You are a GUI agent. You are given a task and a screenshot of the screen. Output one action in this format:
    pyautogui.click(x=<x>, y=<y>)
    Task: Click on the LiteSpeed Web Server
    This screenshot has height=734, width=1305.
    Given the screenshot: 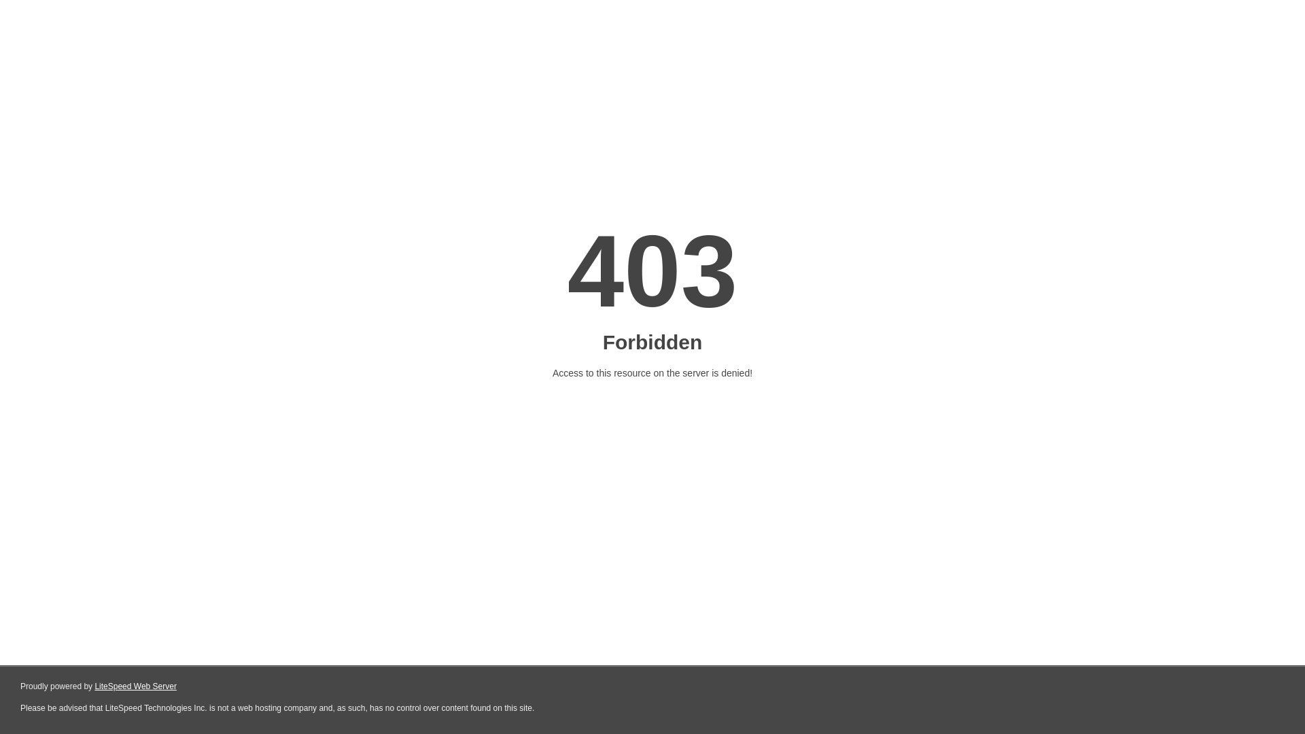 What is the action you would take?
    pyautogui.click(x=136, y=686)
    